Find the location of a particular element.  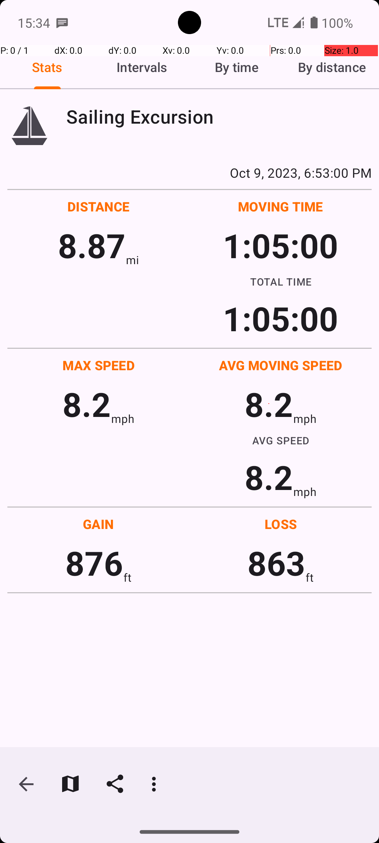

8.2 is located at coordinates (87, 404).